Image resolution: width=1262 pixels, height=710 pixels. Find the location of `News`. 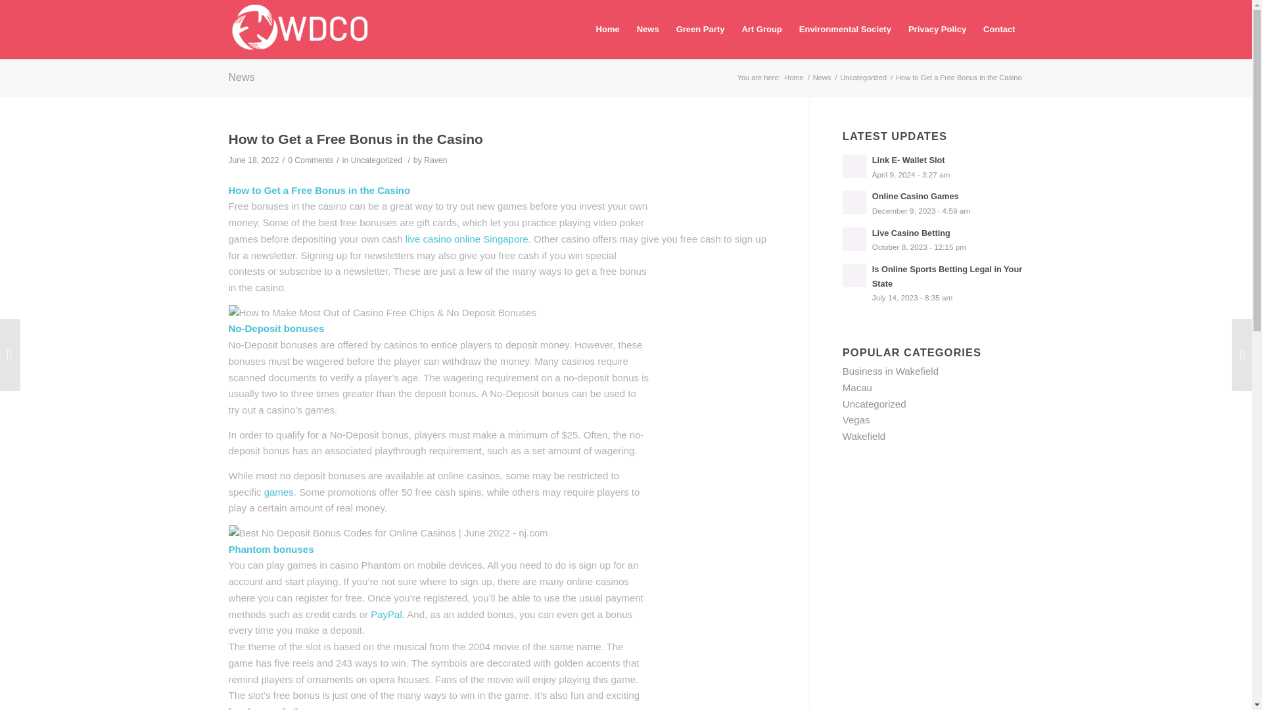

News is located at coordinates (822, 78).